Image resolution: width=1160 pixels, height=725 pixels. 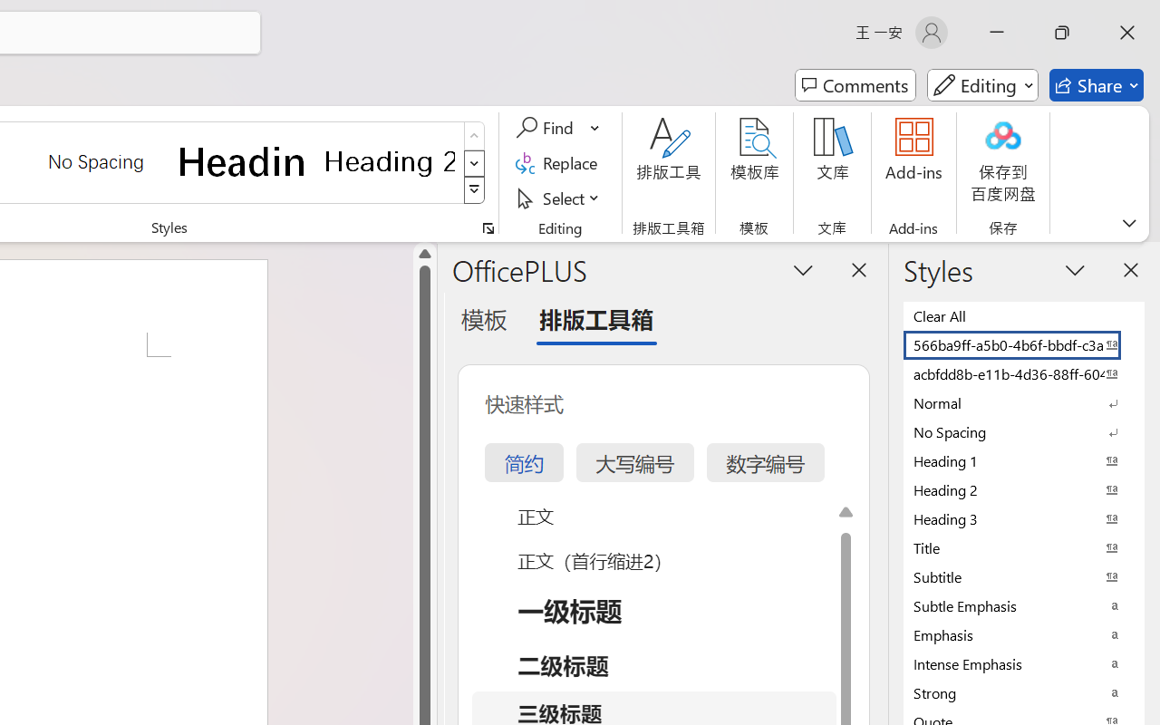 What do you see at coordinates (1024, 634) in the screenshot?
I see `Emphasis` at bounding box center [1024, 634].